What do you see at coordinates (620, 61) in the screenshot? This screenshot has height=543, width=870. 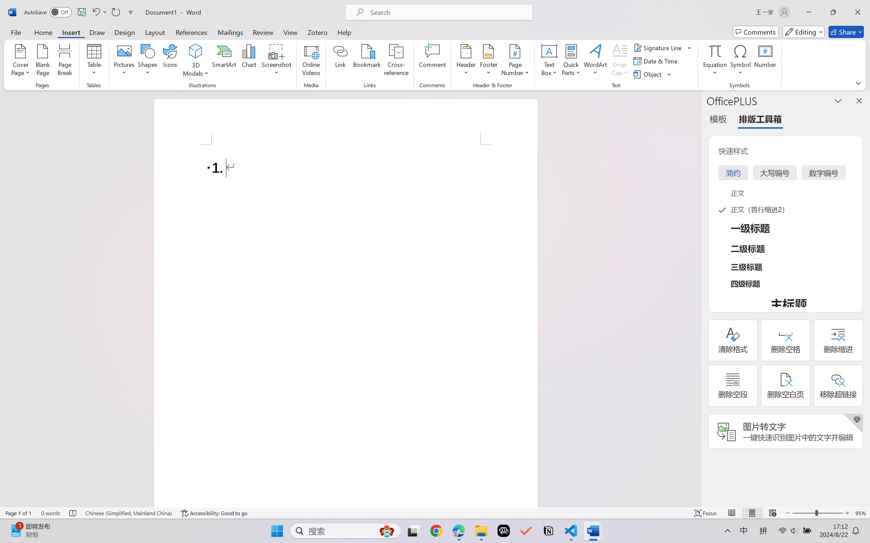 I see `Drop Cap` at bounding box center [620, 61].